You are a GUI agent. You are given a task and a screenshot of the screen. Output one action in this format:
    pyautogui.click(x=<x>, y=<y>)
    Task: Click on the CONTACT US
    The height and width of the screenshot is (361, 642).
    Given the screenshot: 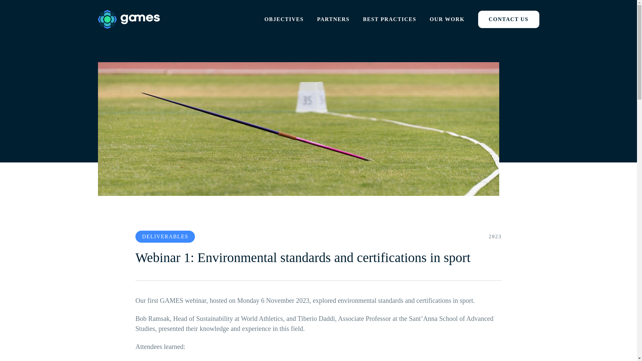 What is the action you would take?
    pyautogui.click(x=508, y=19)
    